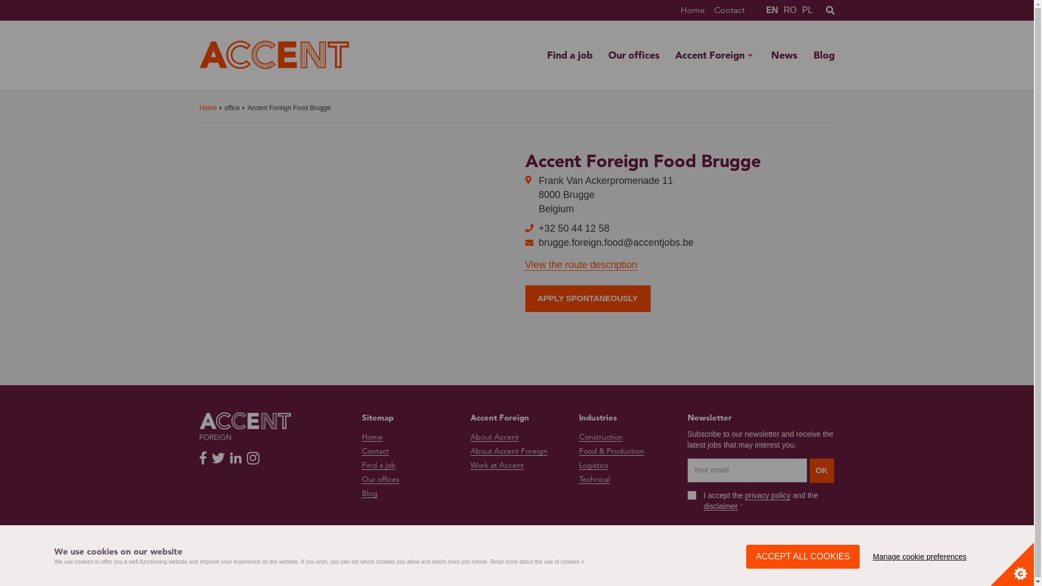 The image size is (1042, 586). I want to click on Contact, so click(729, 10).